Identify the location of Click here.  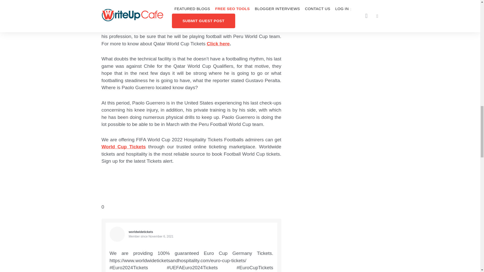
(218, 43).